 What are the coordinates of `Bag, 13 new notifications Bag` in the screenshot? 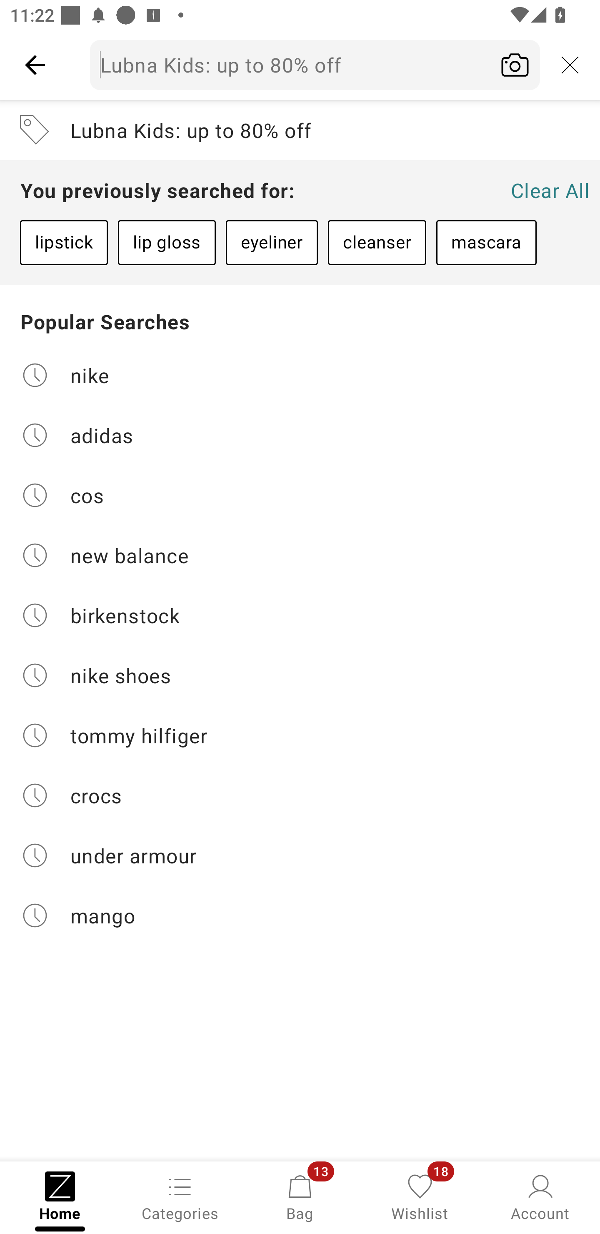 It's located at (300, 1196).